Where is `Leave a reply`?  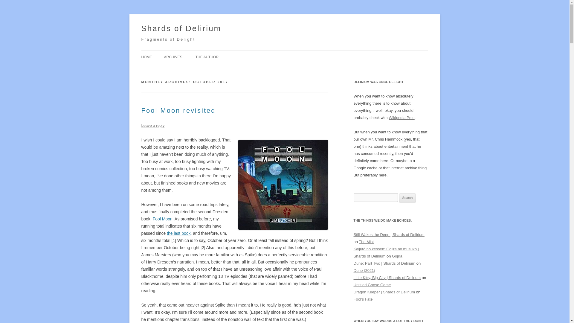 Leave a reply is located at coordinates (152, 125).